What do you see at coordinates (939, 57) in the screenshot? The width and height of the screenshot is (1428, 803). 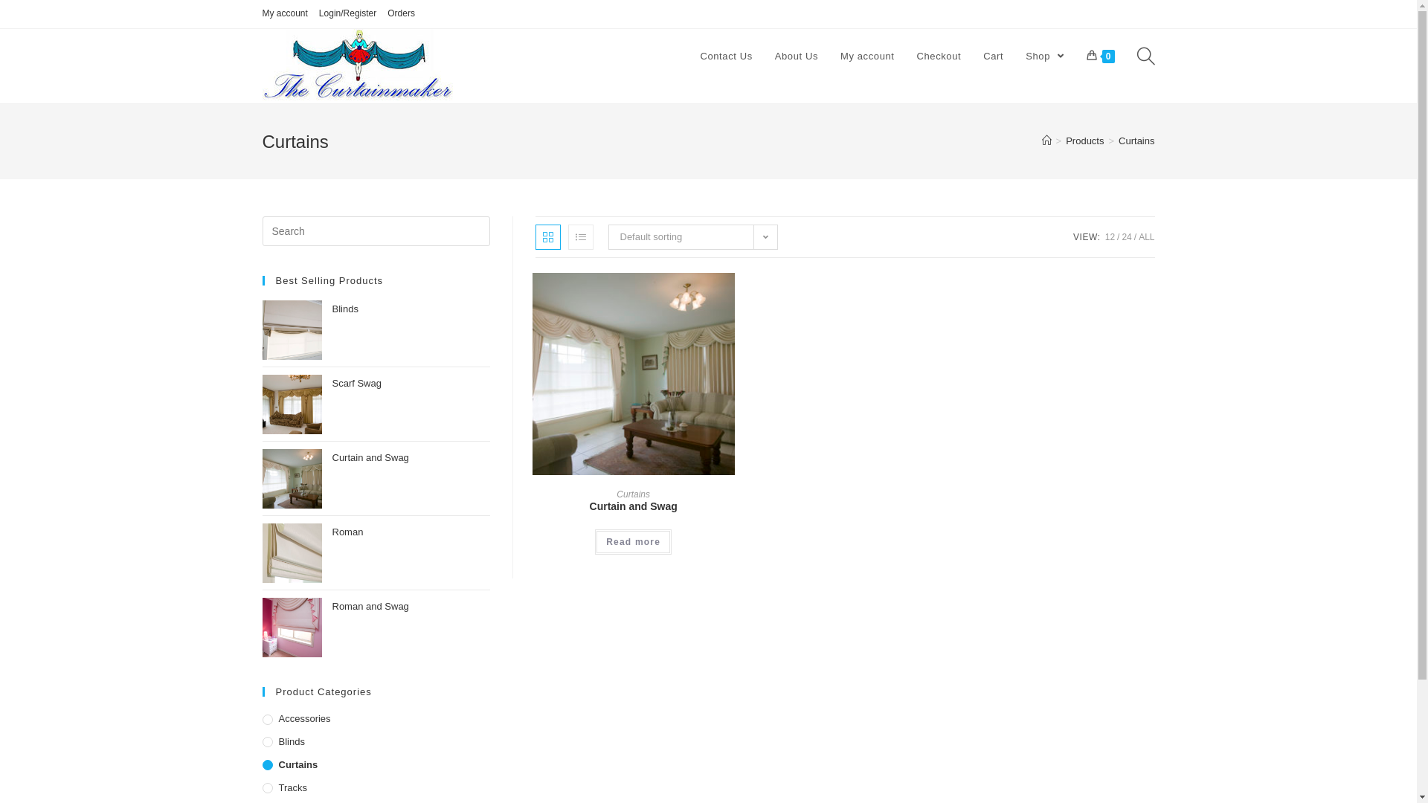 I see `Checkout` at bounding box center [939, 57].